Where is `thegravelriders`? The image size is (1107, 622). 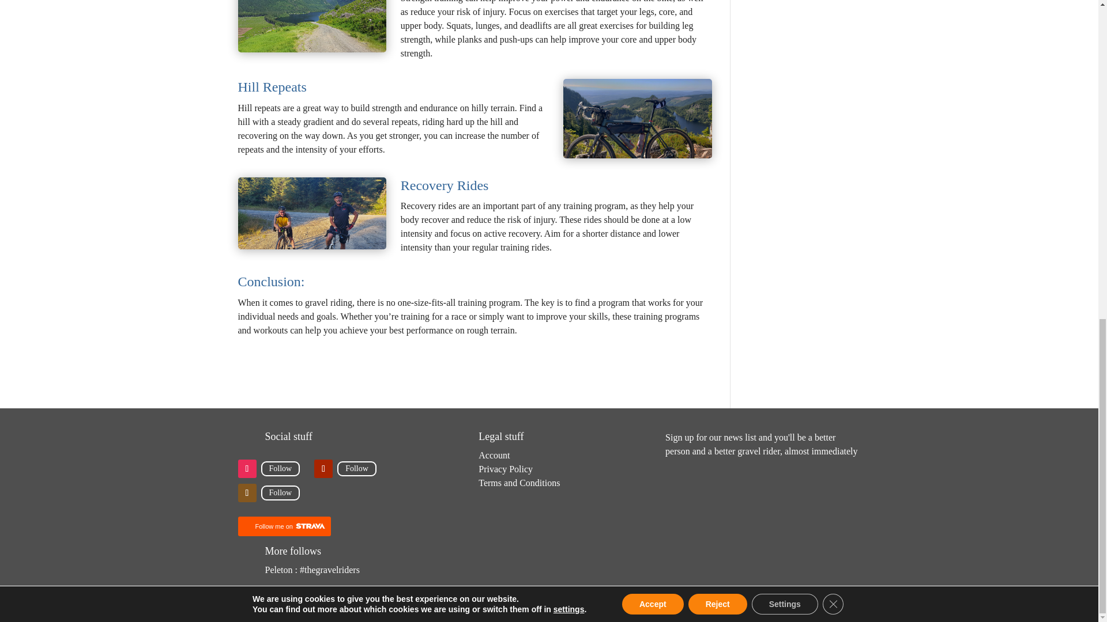 thegravelriders is located at coordinates (355, 592).